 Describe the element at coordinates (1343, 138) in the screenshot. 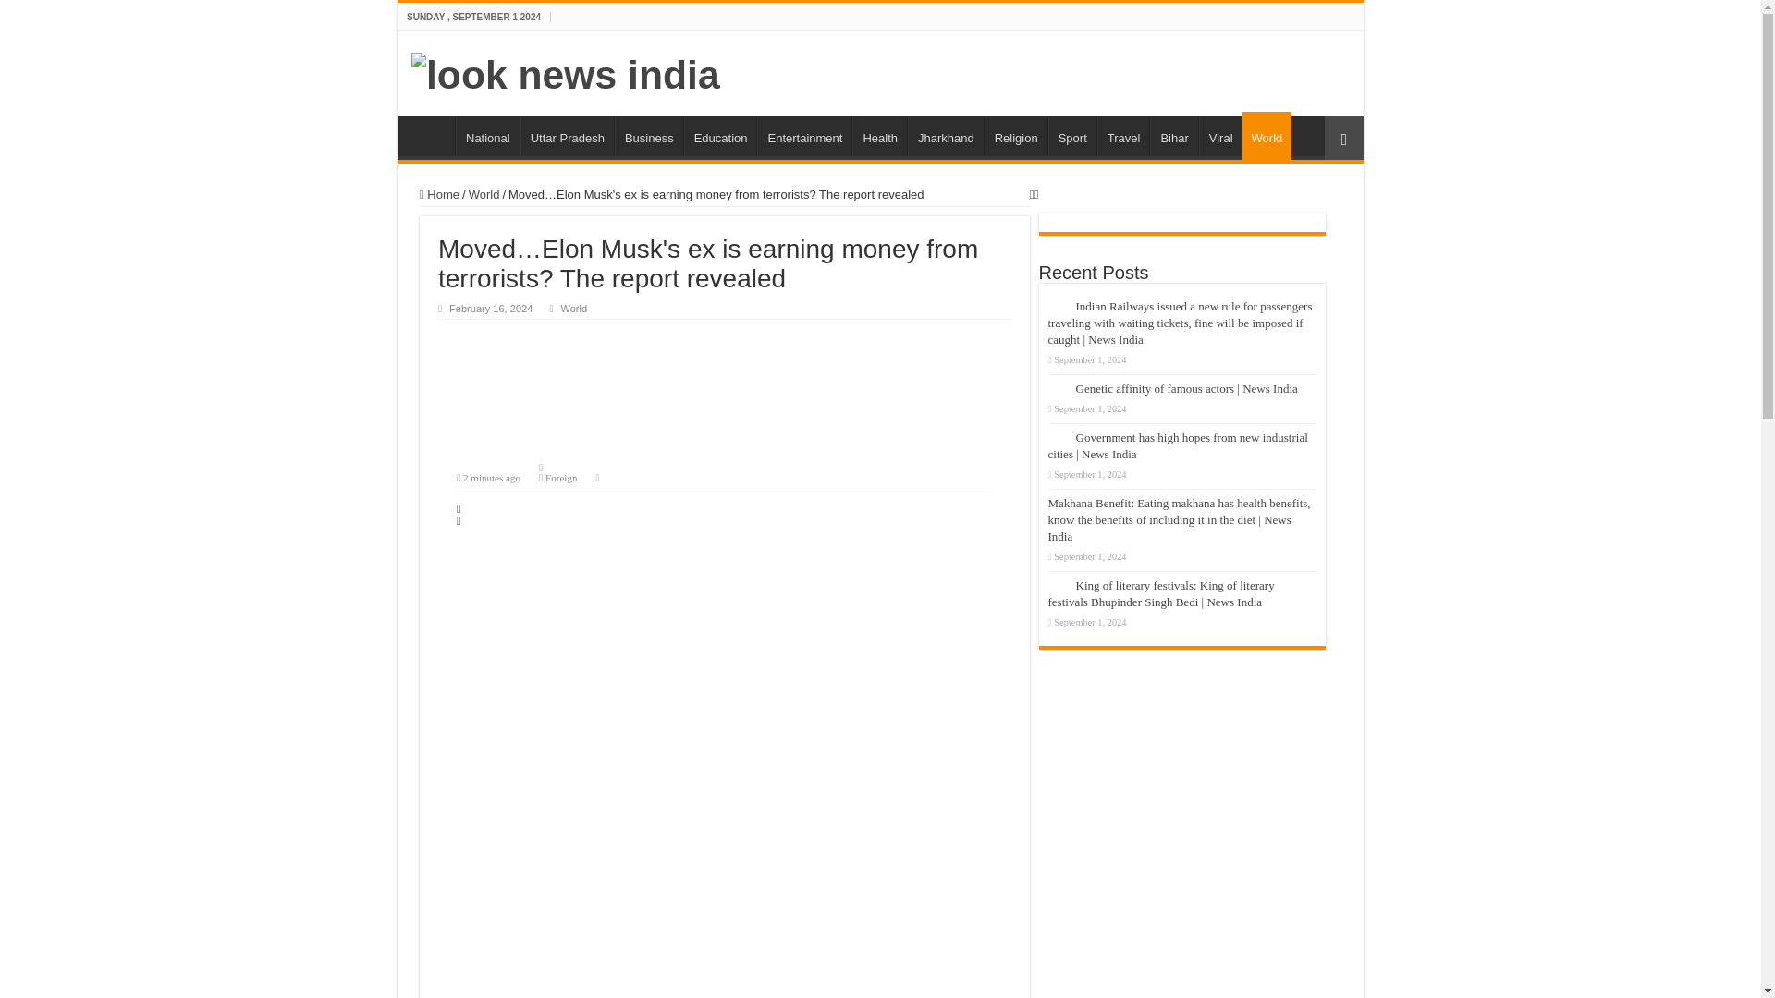

I see `Random Article` at that location.